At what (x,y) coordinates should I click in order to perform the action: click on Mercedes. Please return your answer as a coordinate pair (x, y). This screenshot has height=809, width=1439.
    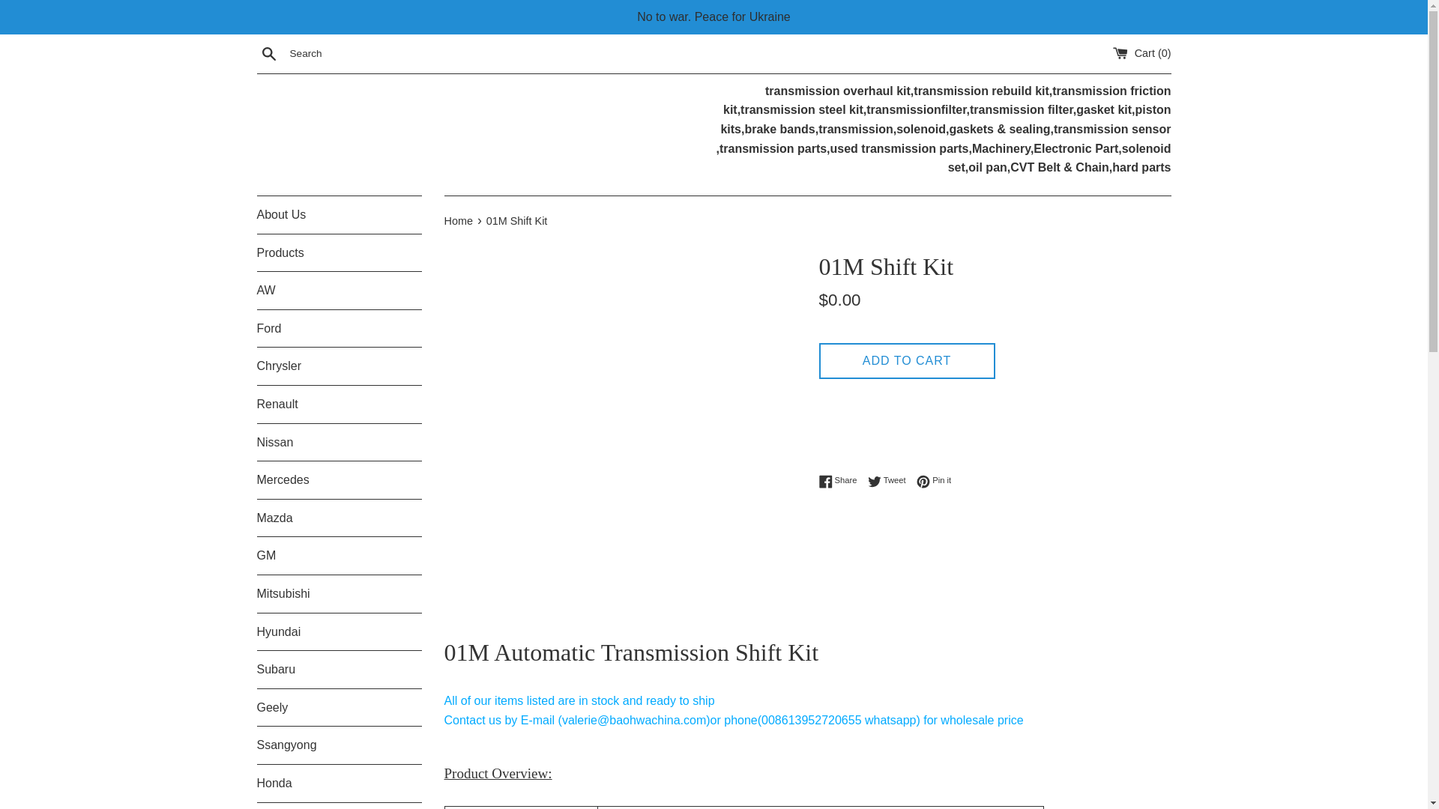
    Looking at the image, I should click on (339, 479).